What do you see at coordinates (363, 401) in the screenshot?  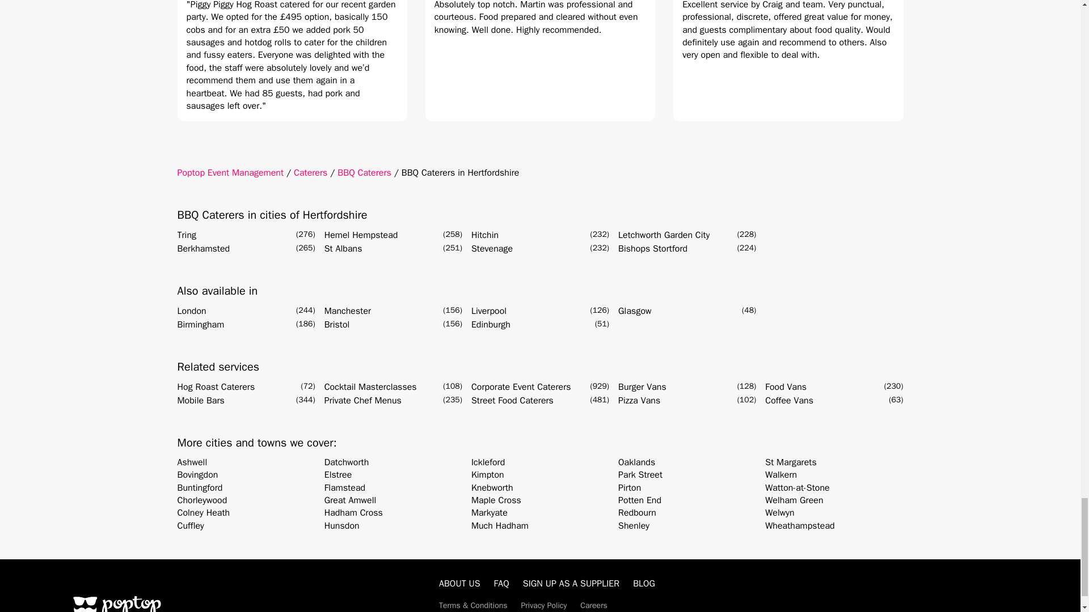 I see `Private Chef Menus` at bounding box center [363, 401].